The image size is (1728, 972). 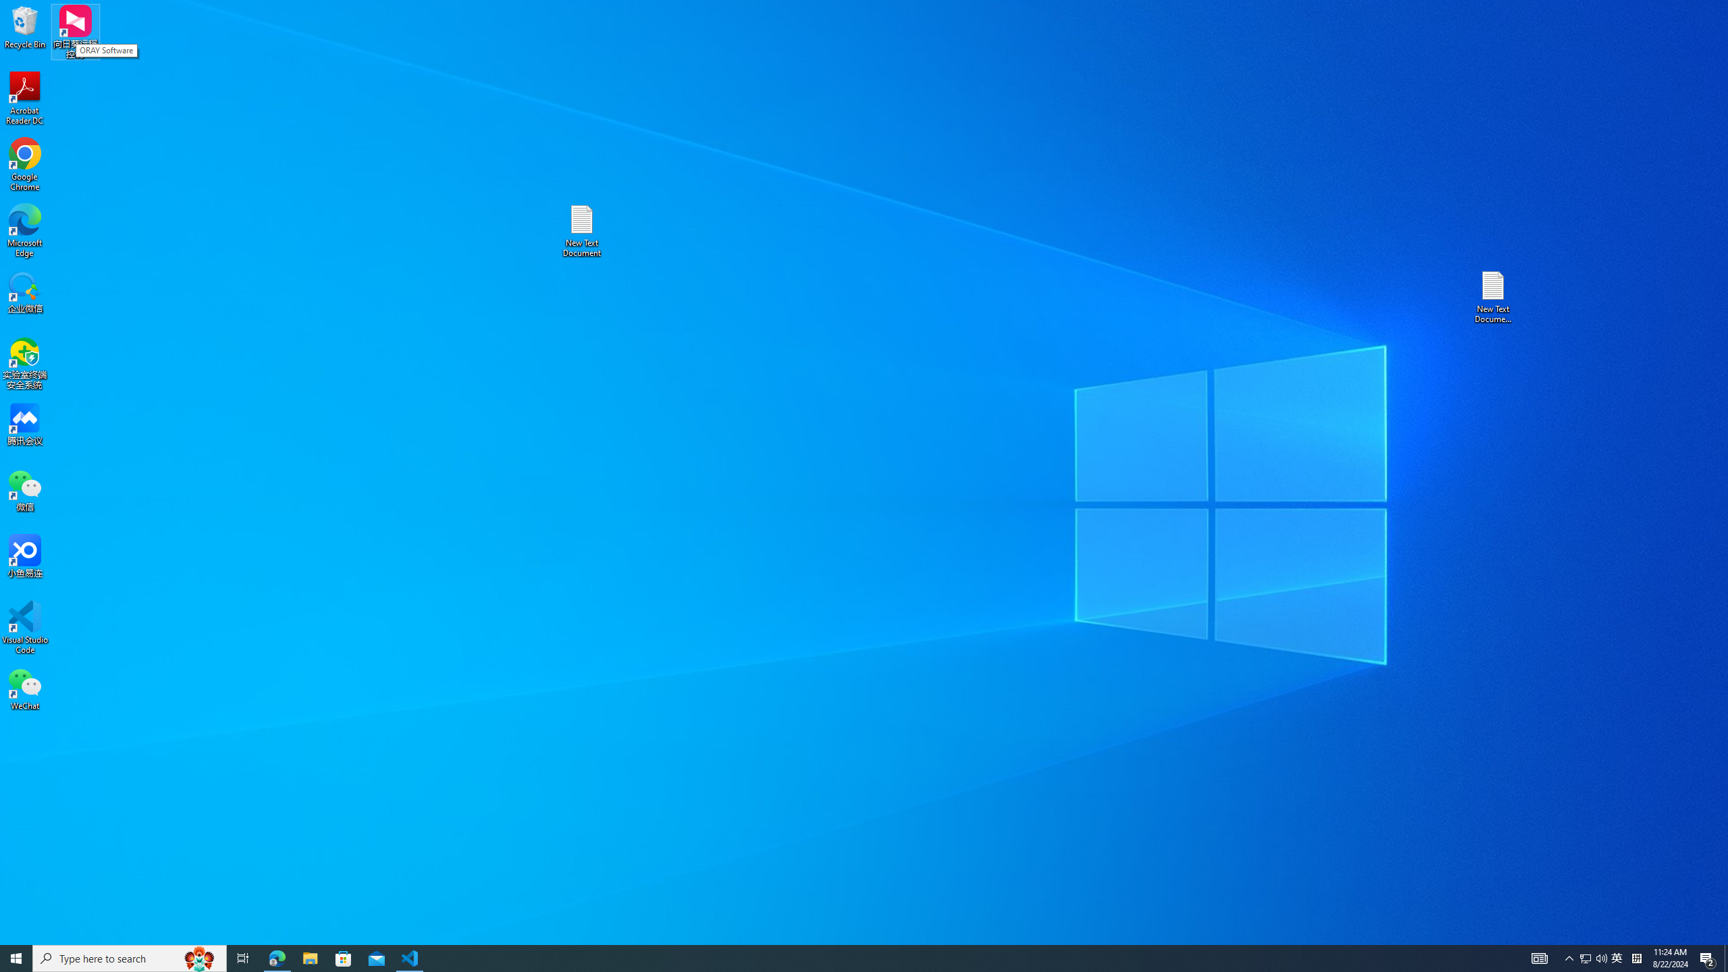 I want to click on Google Chrome, so click(x=25, y=165).